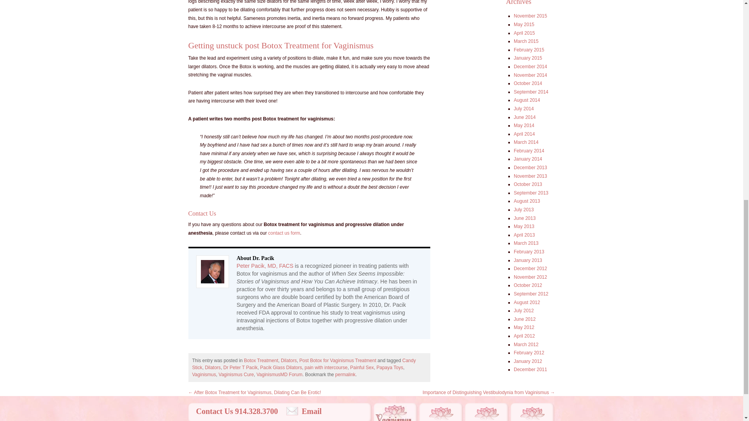 Image resolution: width=749 pixels, height=421 pixels. Describe the element at coordinates (284, 233) in the screenshot. I see `Contact Us at VaginismusMD` at that location.